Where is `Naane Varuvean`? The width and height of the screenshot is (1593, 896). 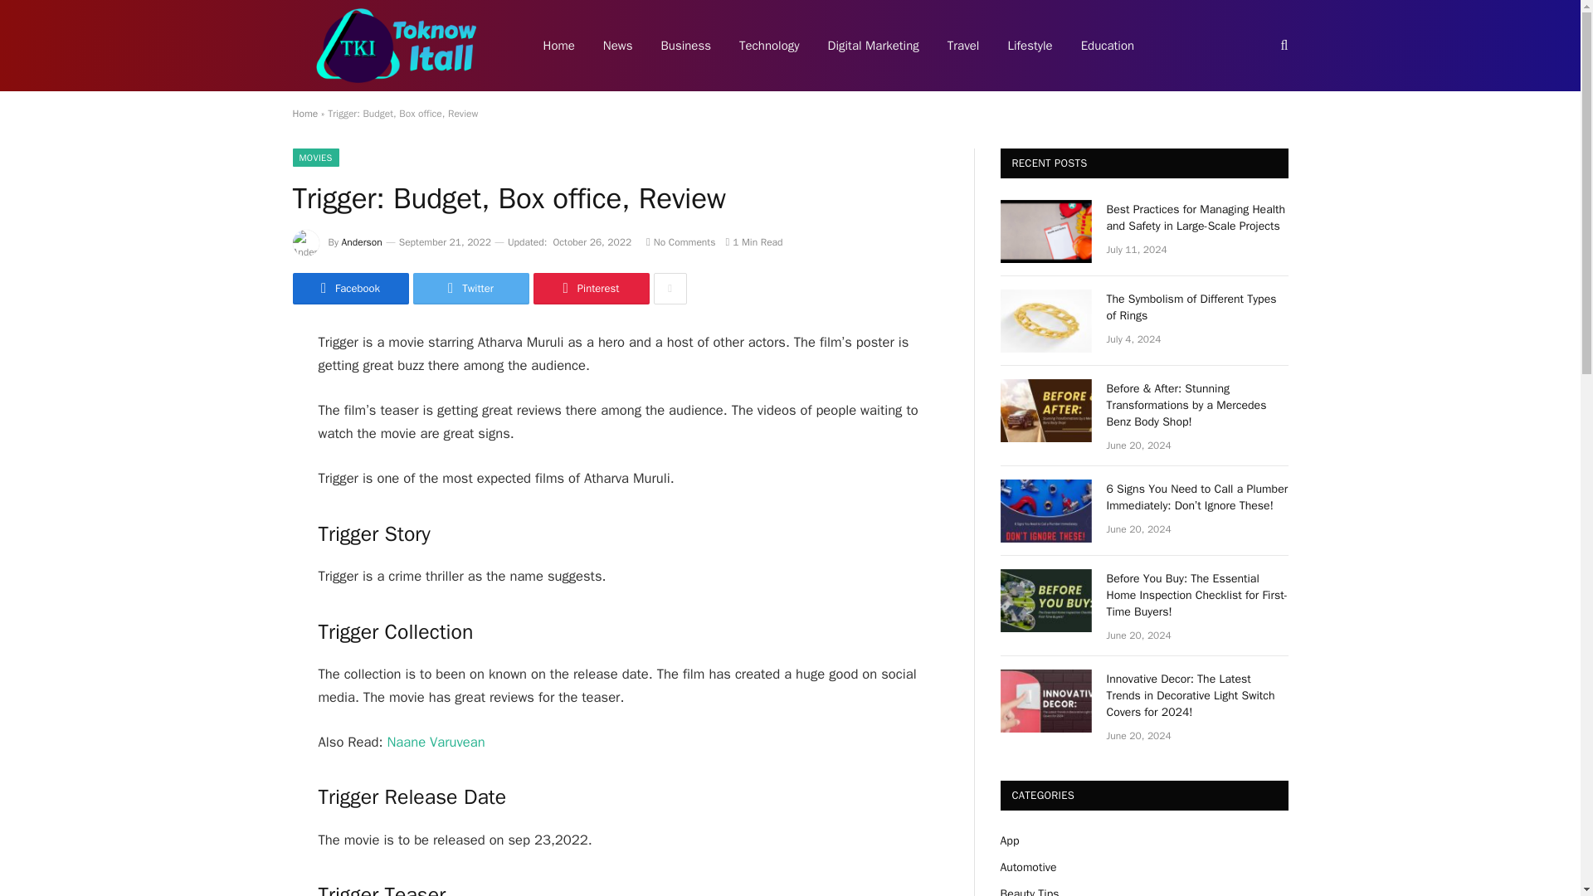 Naane Varuvean is located at coordinates (435, 742).